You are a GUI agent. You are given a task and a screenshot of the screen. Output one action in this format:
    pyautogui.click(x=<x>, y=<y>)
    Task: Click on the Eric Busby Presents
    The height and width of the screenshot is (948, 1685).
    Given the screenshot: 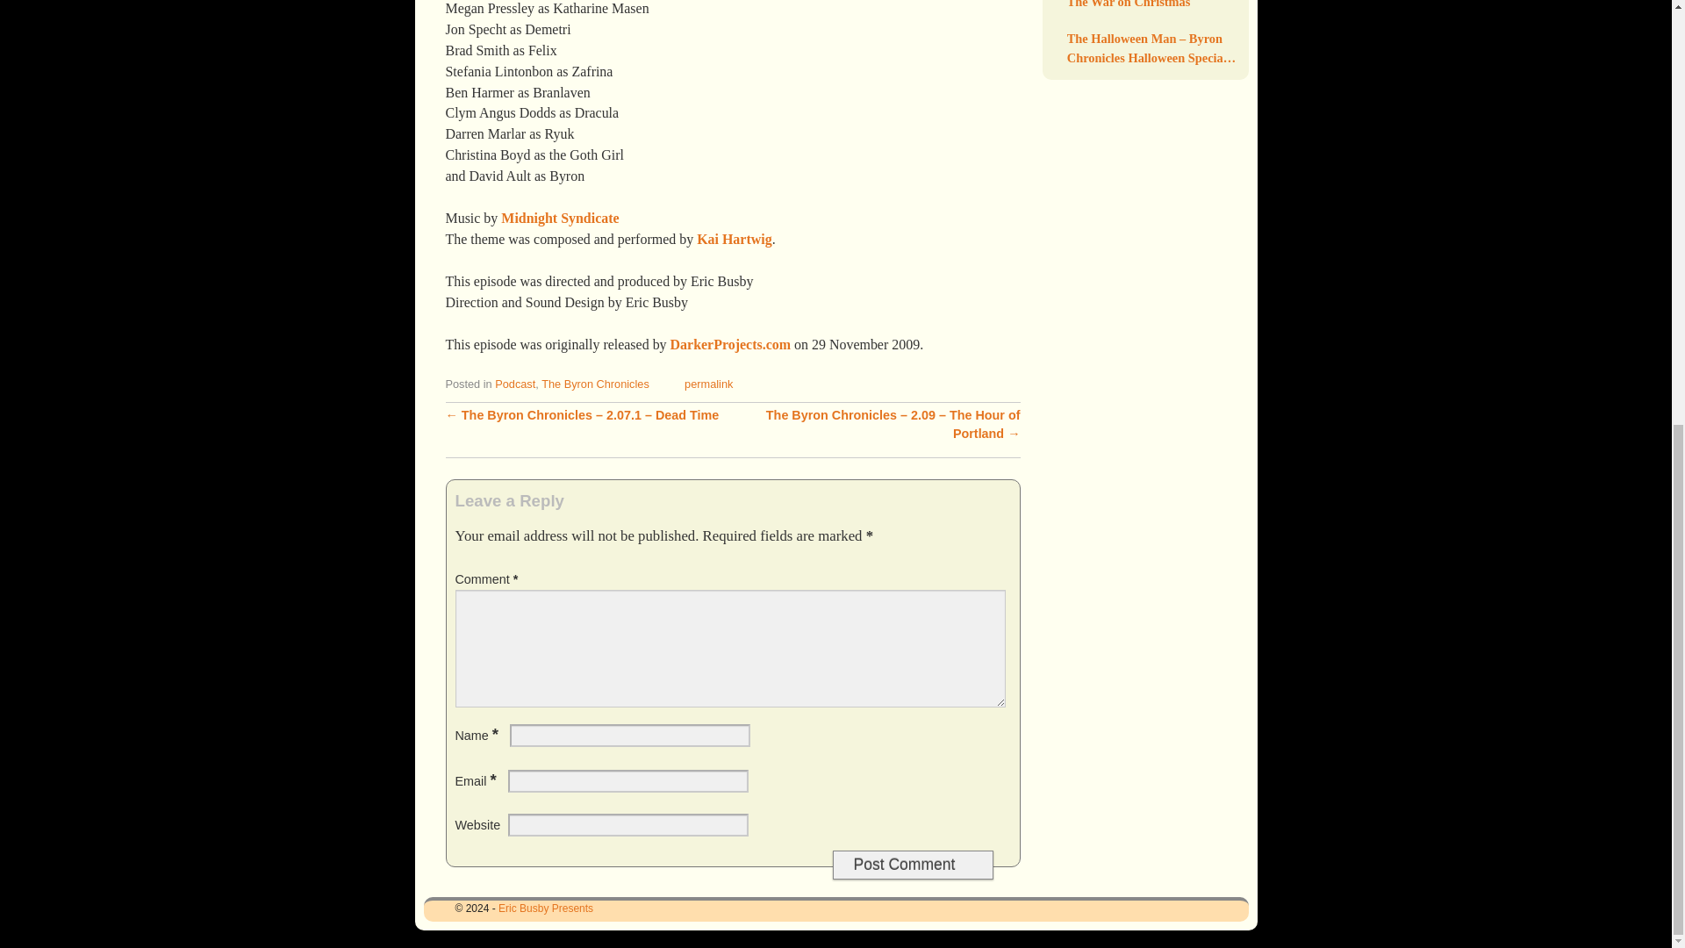 What is the action you would take?
    pyautogui.click(x=546, y=908)
    